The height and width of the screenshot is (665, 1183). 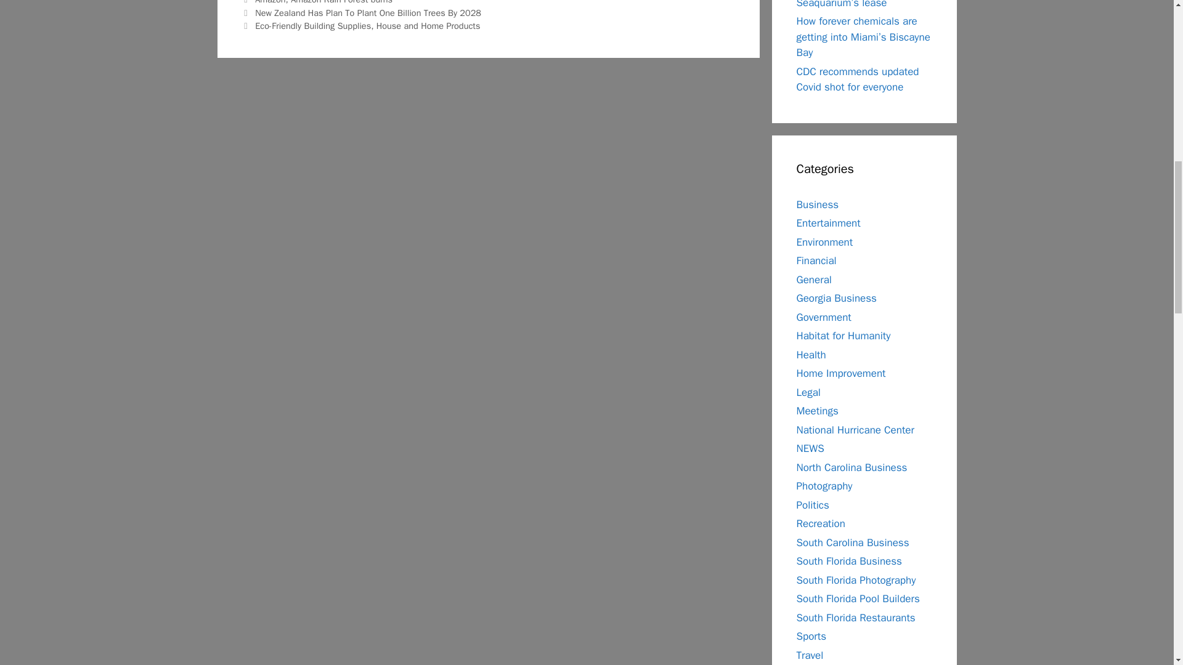 What do you see at coordinates (820, 523) in the screenshot?
I see `Recreation` at bounding box center [820, 523].